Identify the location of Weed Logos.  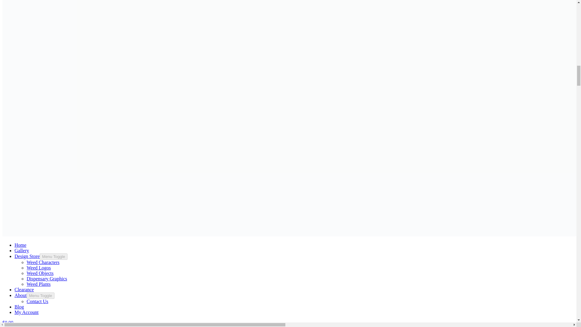
(39, 268).